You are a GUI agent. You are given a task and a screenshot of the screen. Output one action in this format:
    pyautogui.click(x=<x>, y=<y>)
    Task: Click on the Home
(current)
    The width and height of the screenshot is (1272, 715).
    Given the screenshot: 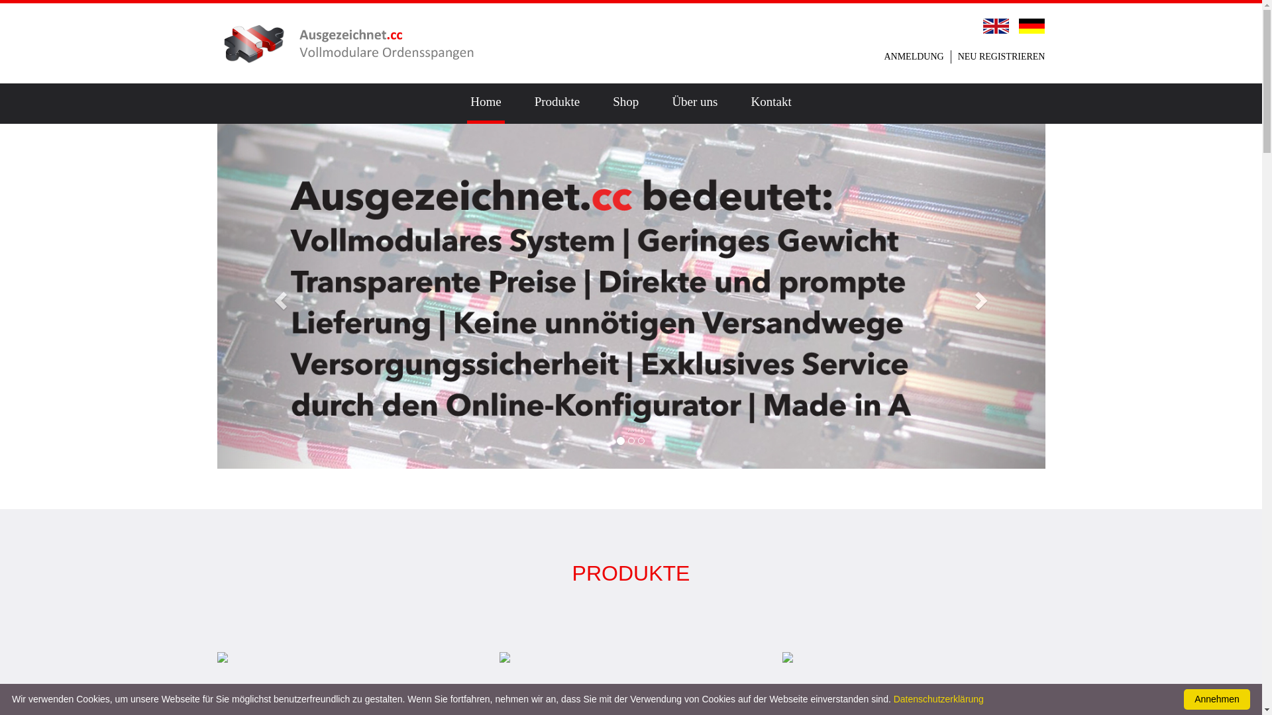 What is the action you would take?
    pyautogui.click(x=486, y=103)
    